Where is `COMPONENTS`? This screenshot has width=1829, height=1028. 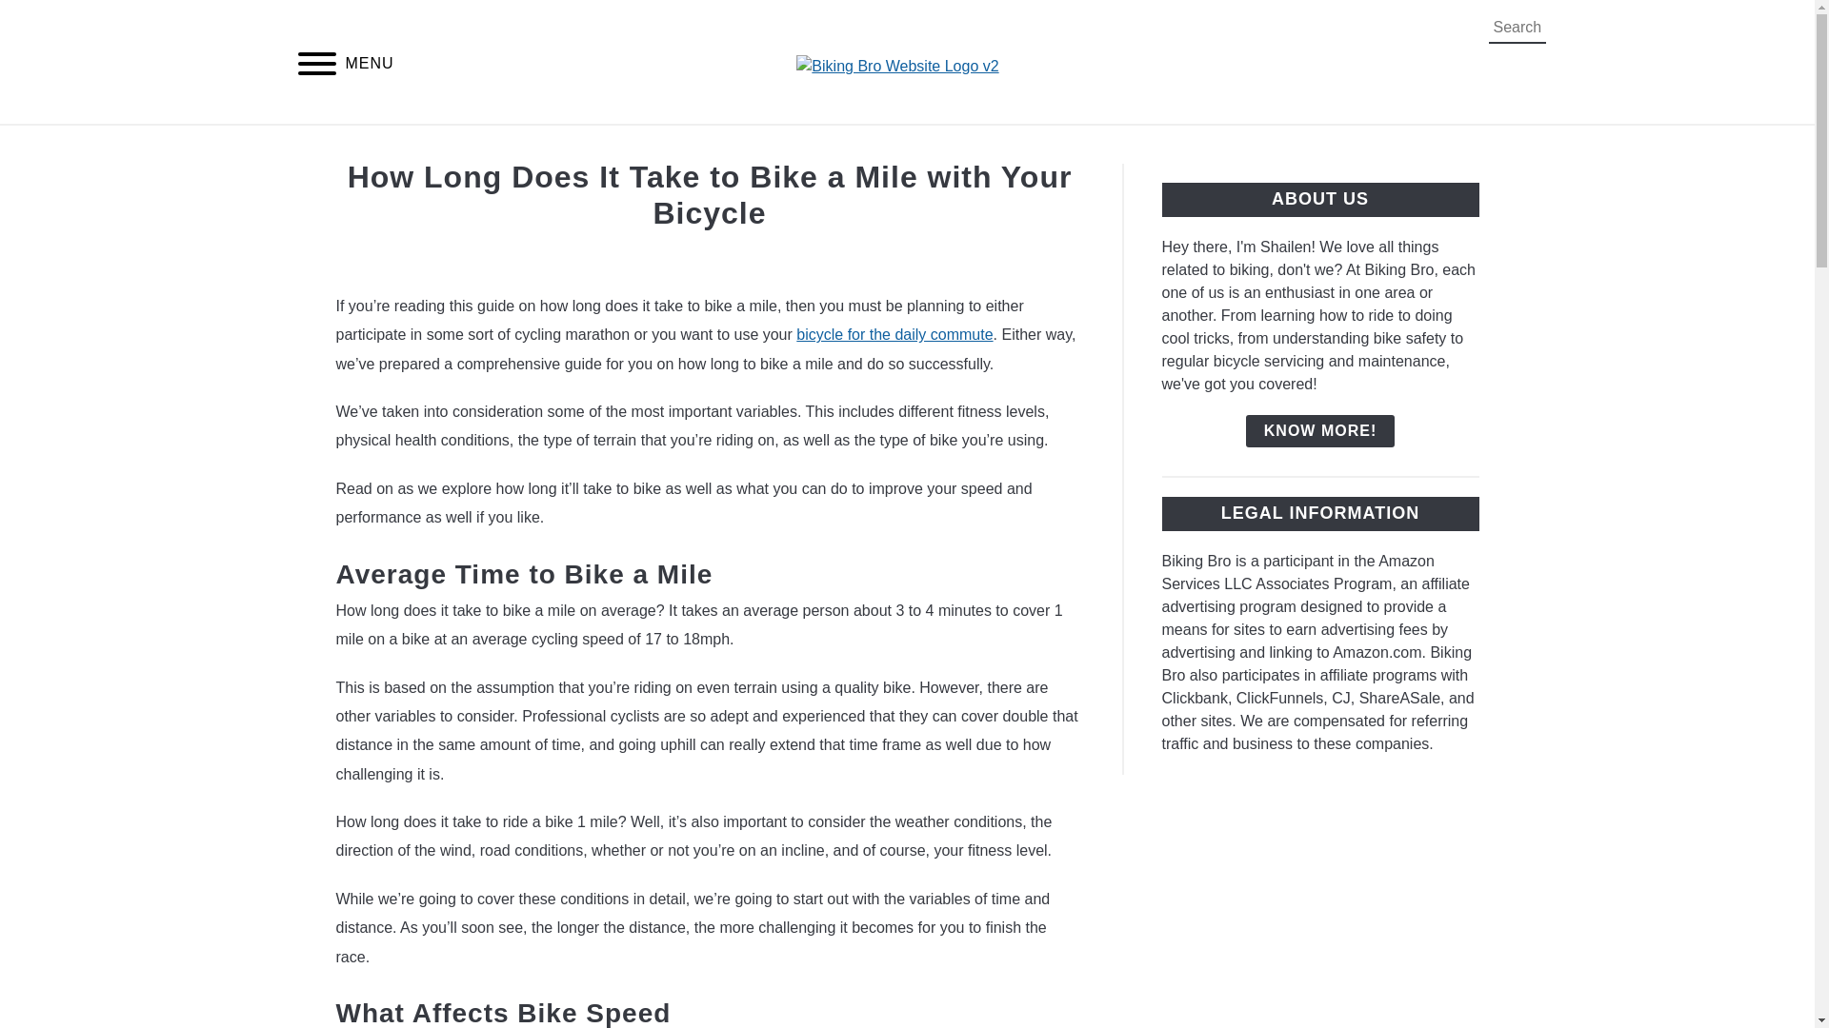
COMPONENTS is located at coordinates (1082, 147).